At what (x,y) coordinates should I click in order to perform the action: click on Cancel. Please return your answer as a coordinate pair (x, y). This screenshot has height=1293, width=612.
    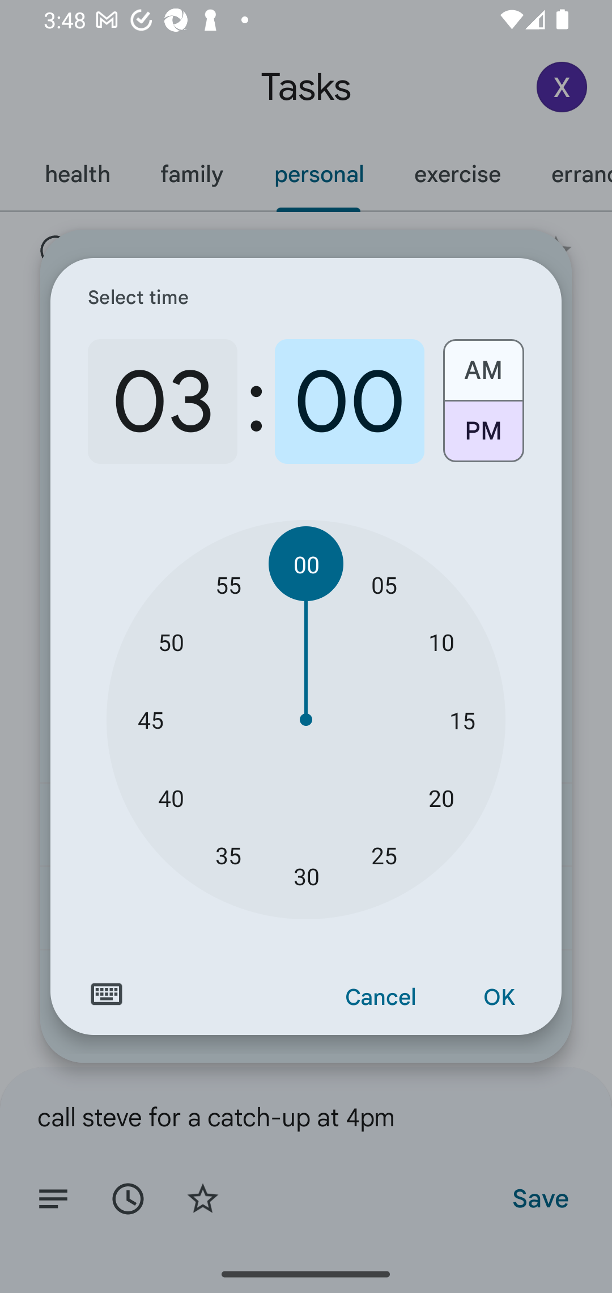
    Looking at the image, I should click on (381, 998).